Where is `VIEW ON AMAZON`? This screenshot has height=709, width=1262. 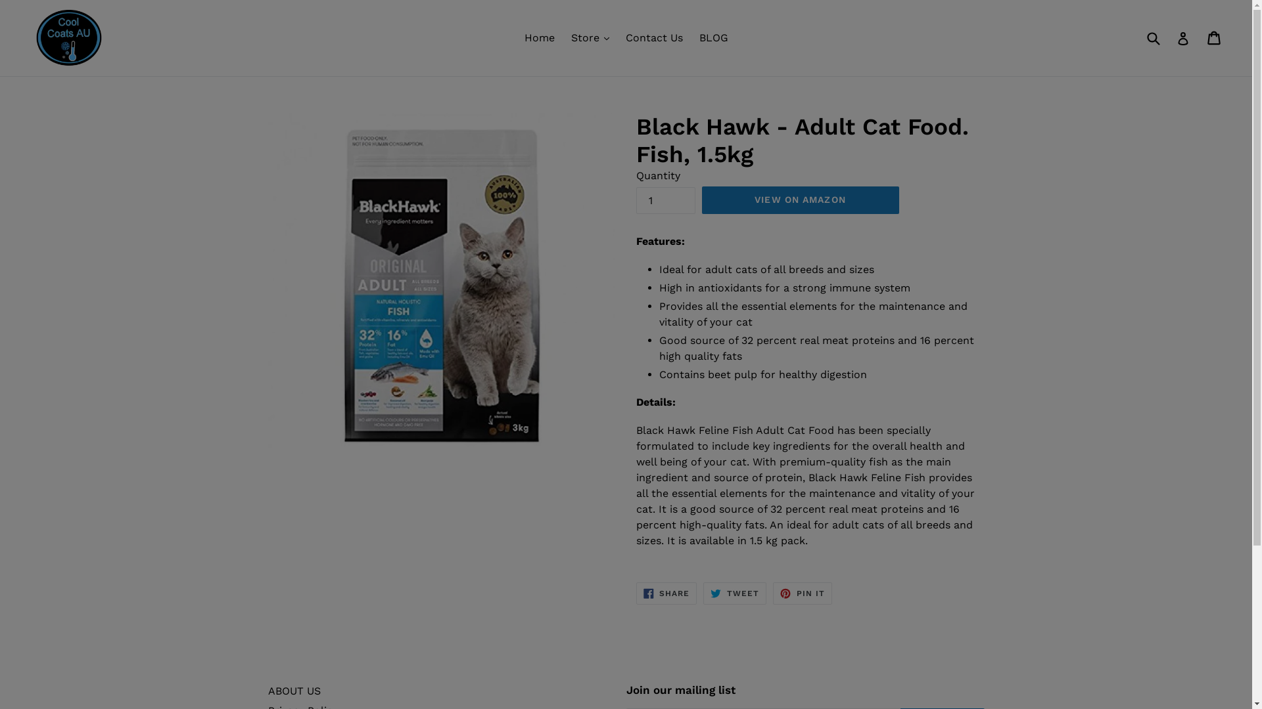 VIEW ON AMAZON is located at coordinates (801, 200).